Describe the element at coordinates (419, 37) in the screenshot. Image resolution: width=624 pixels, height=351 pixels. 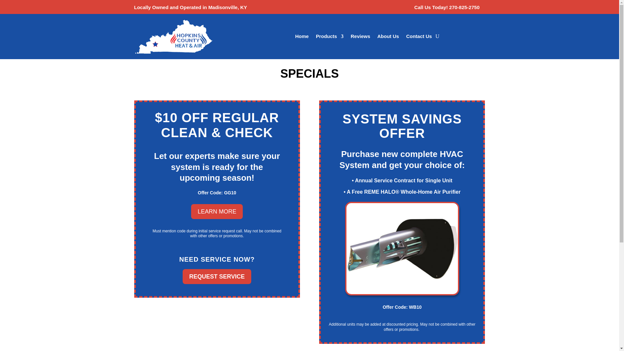
I see `Contact Us` at that location.